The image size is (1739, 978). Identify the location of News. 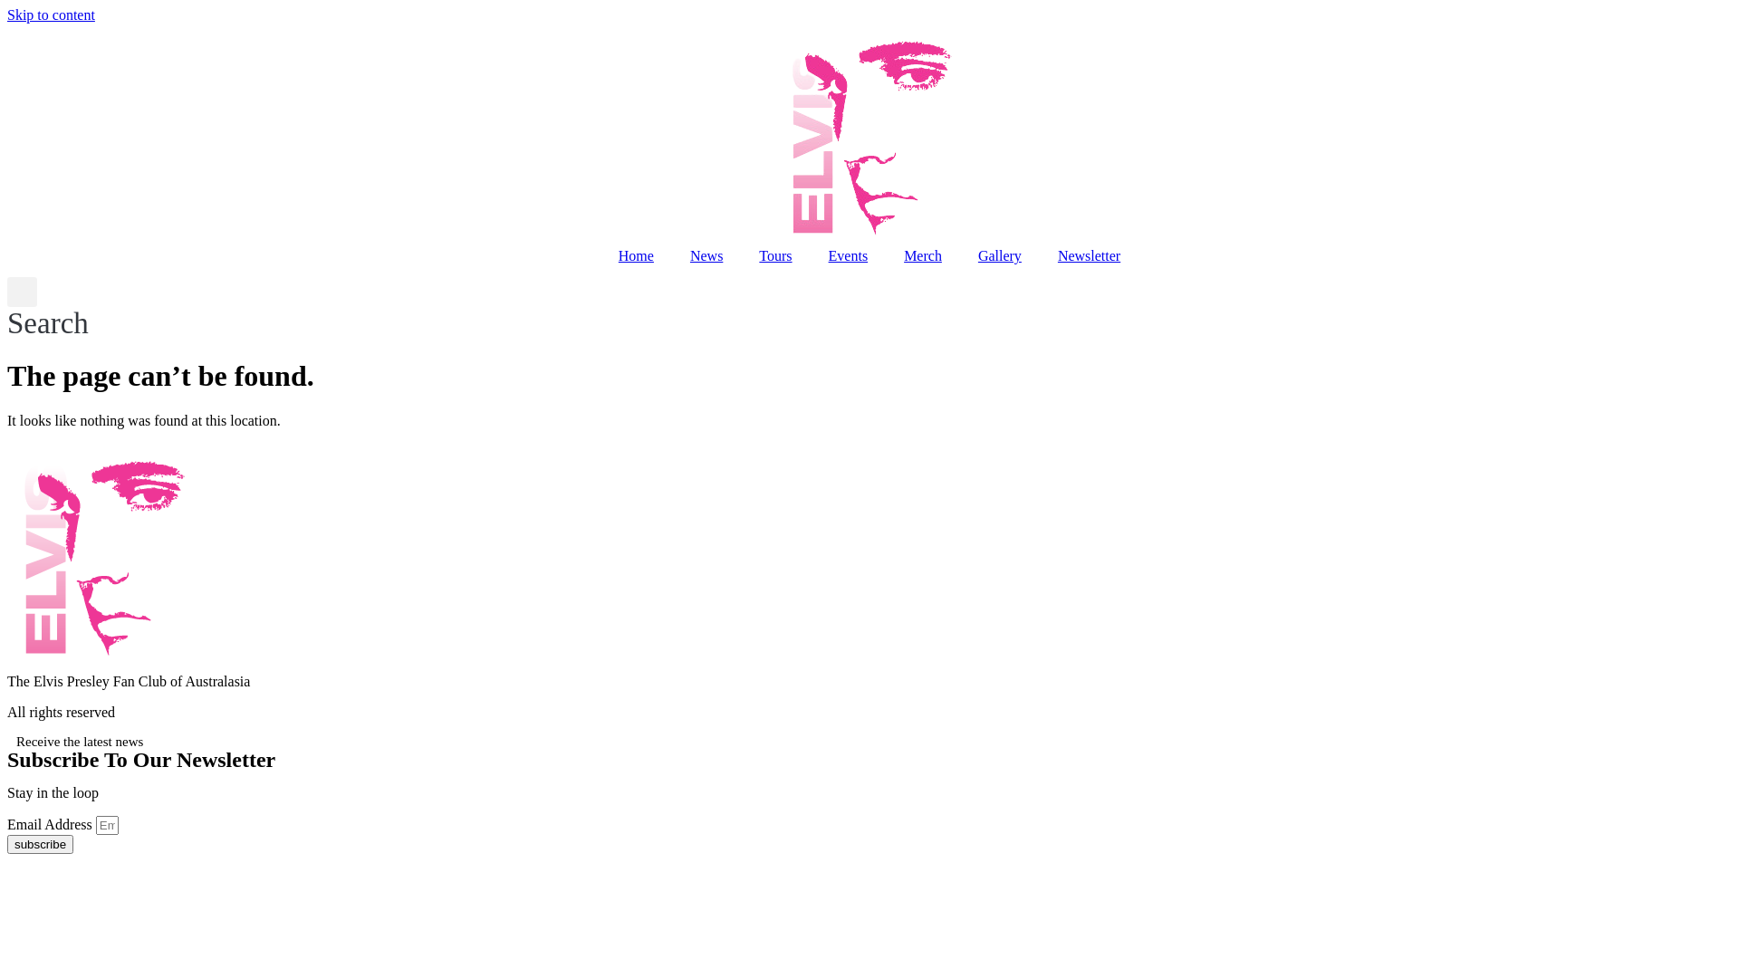
(706, 256).